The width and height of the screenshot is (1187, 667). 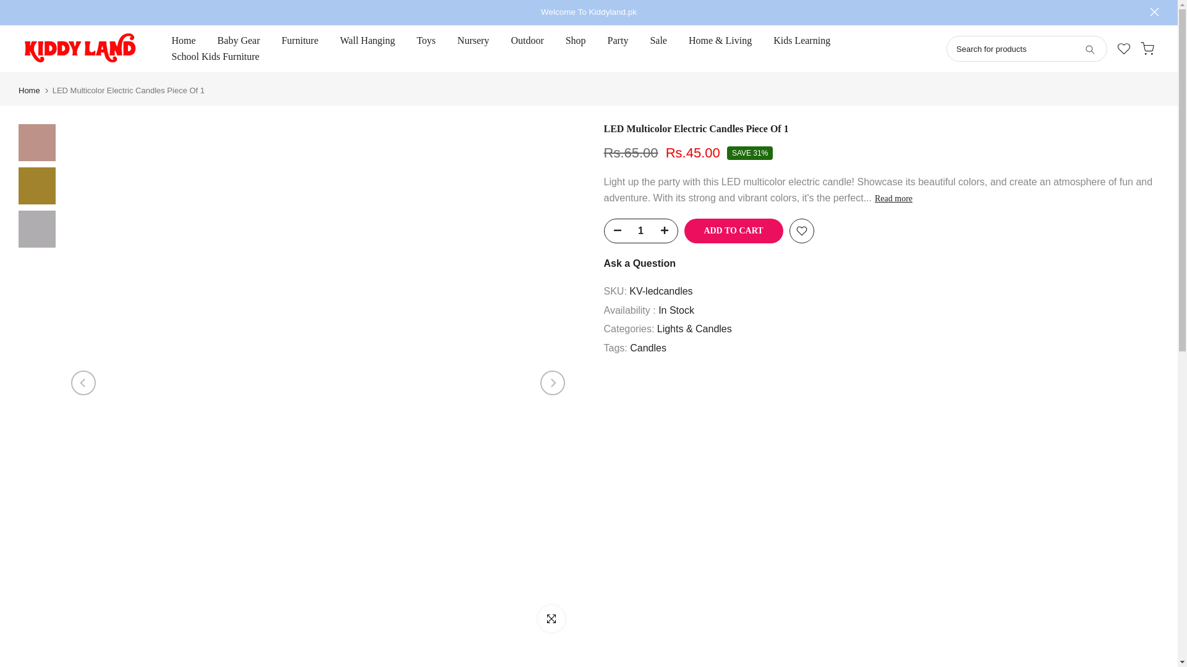 What do you see at coordinates (1155, 12) in the screenshot?
I see `close` at bounding box center [1155, 12].